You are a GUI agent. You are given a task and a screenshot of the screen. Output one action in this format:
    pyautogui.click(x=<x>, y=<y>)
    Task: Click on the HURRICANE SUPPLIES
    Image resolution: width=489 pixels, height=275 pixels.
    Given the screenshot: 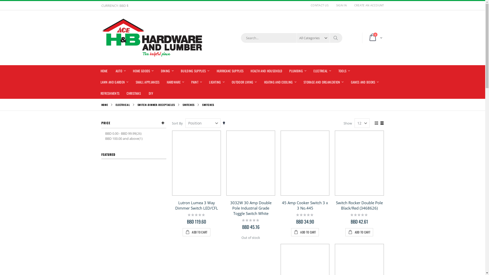 What is the action you would take?
    pyautogui.click(x=230, y=71)
    